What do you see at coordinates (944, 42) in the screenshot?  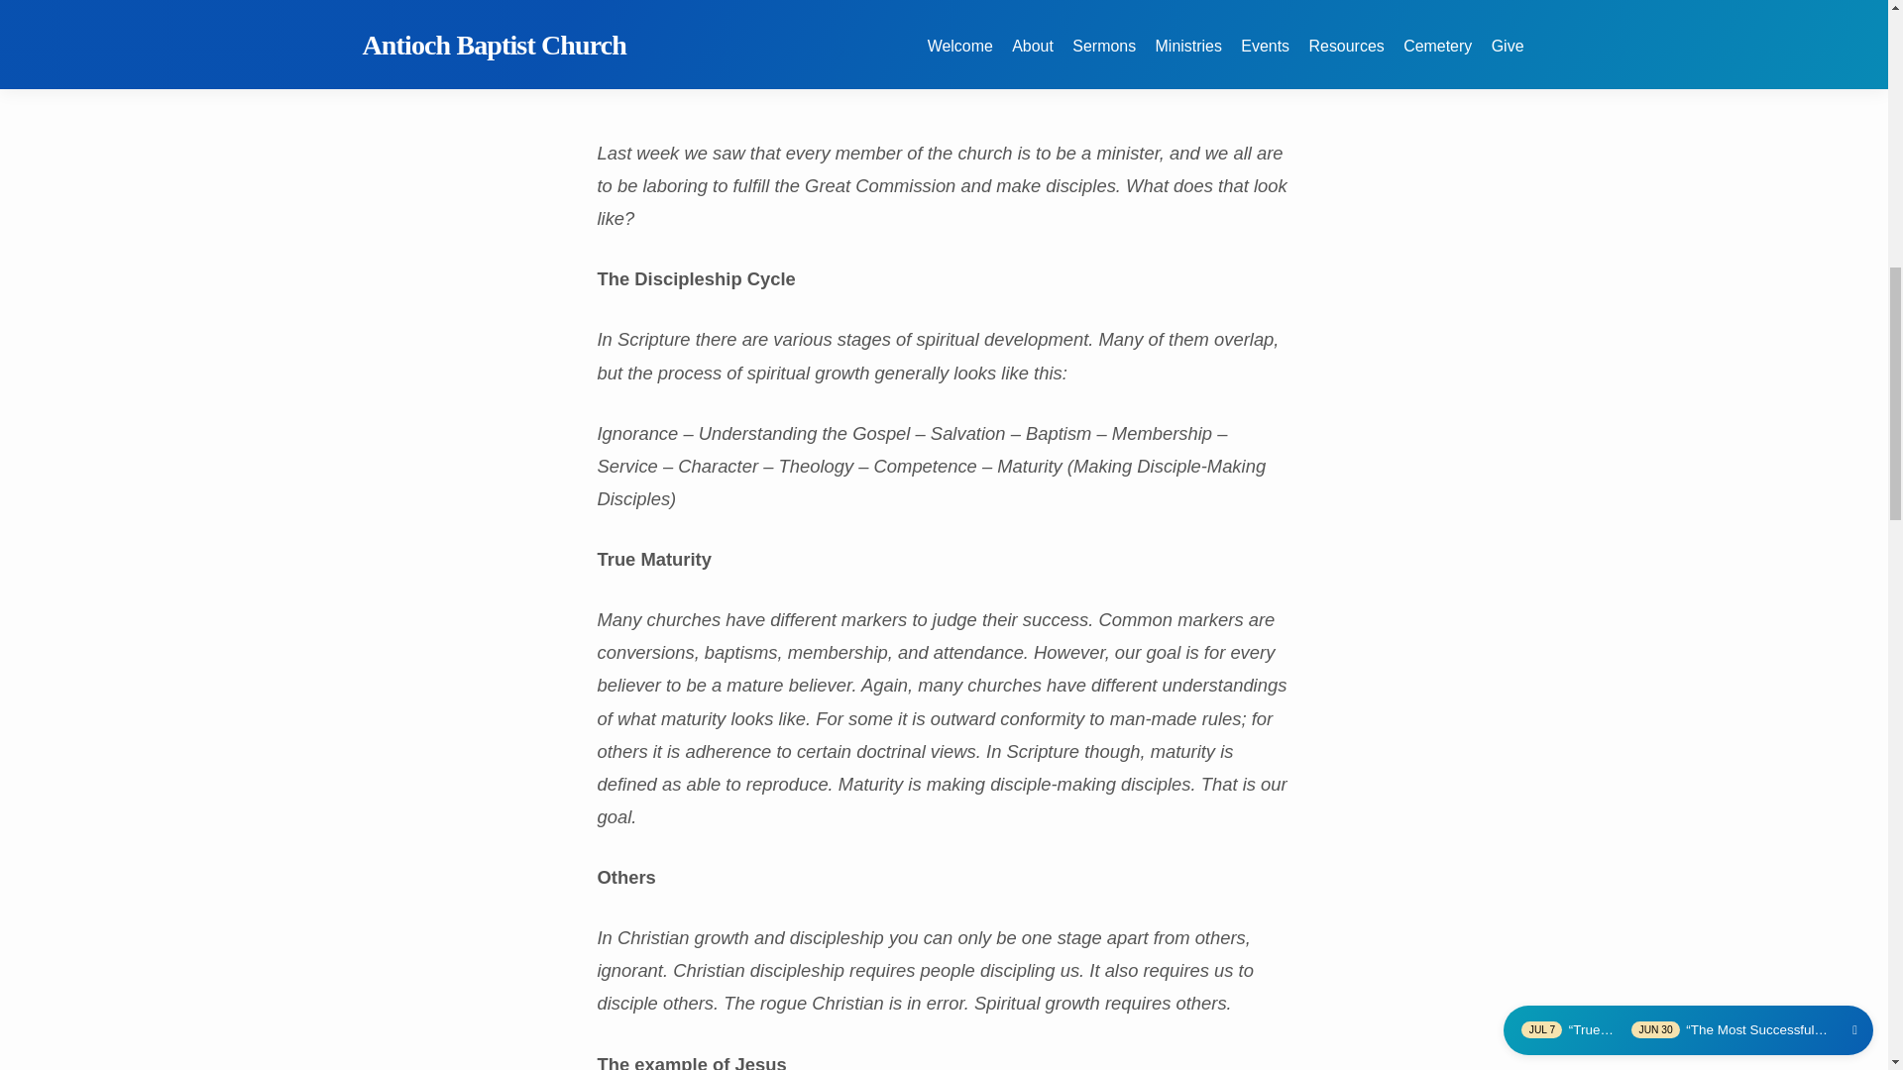 I see `"Maturity is the Goal" - Hebrews 5:12-6:3` at bounding box center [944, 42].